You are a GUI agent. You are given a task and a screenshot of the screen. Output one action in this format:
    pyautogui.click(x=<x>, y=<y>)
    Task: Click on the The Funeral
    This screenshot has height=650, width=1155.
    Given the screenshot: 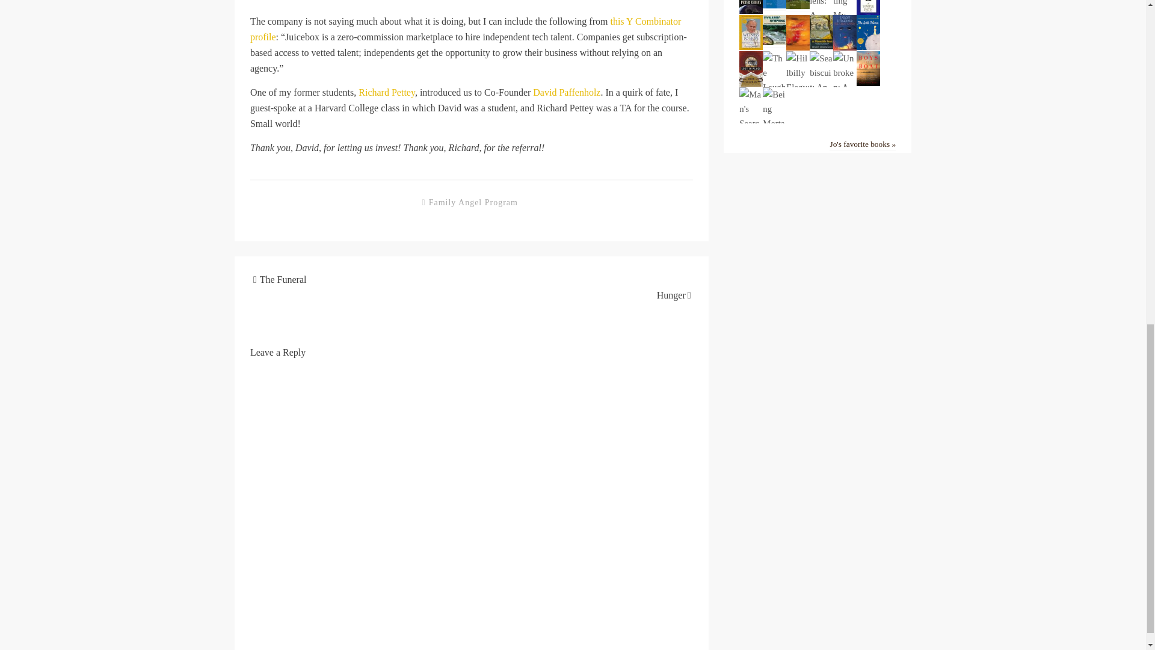 What is the action you would take?
    pyautogui.click(x=283, y=279)
    